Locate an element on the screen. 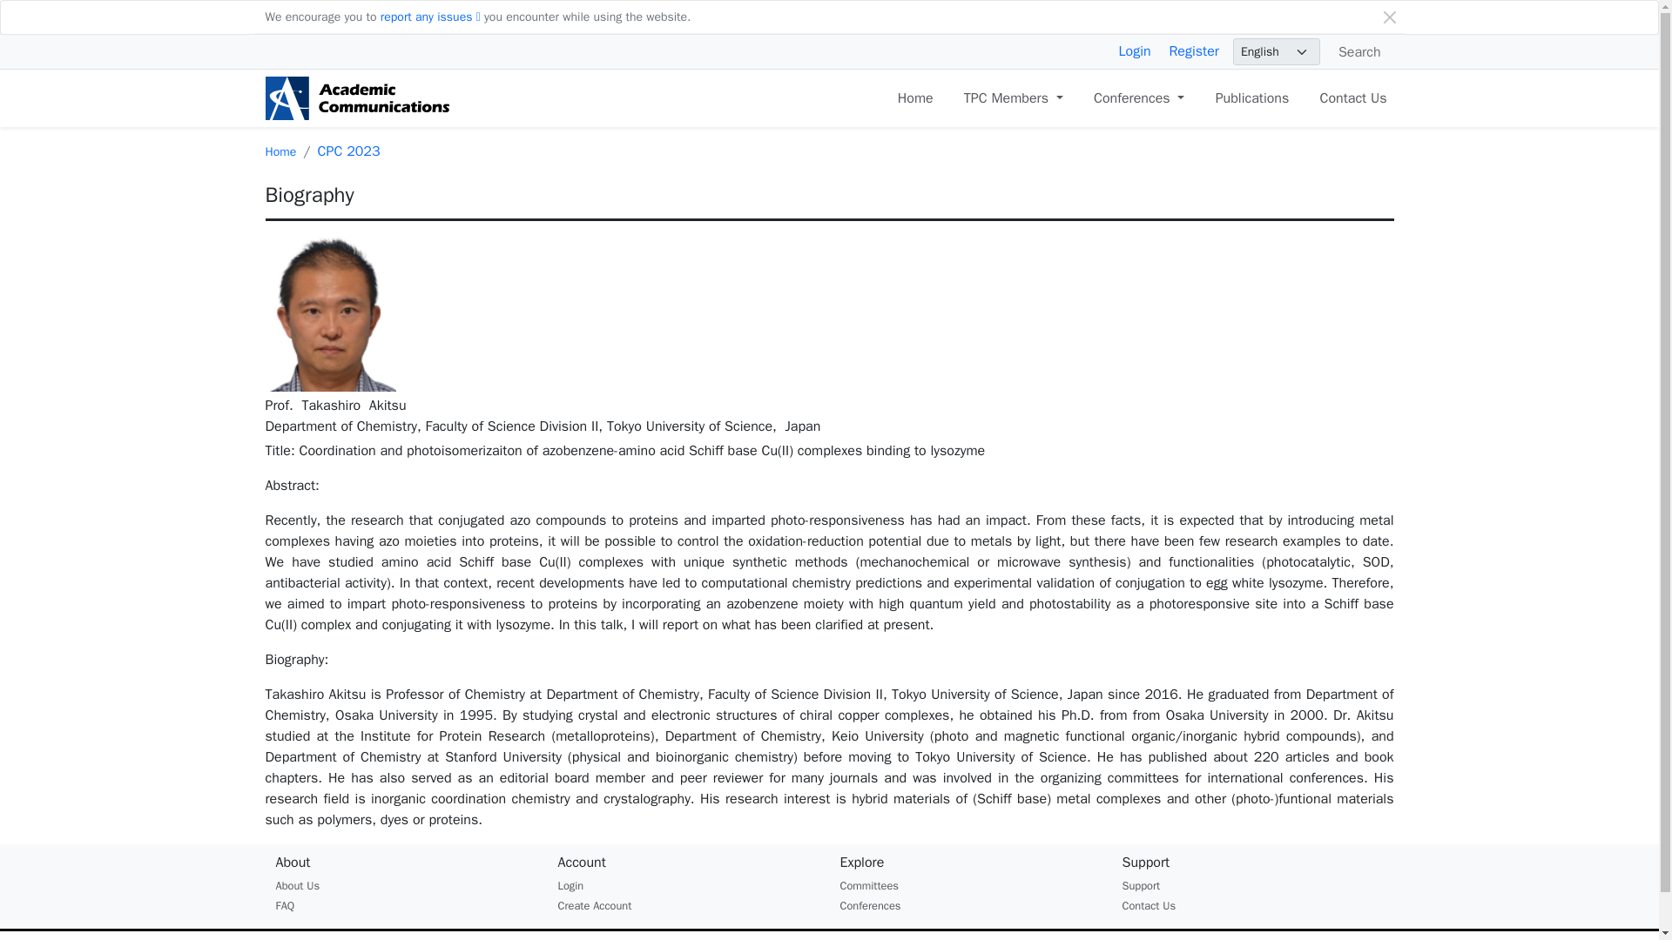 This screenshot has width=1672, height=940. About Us is located at coordinates (297, 886).